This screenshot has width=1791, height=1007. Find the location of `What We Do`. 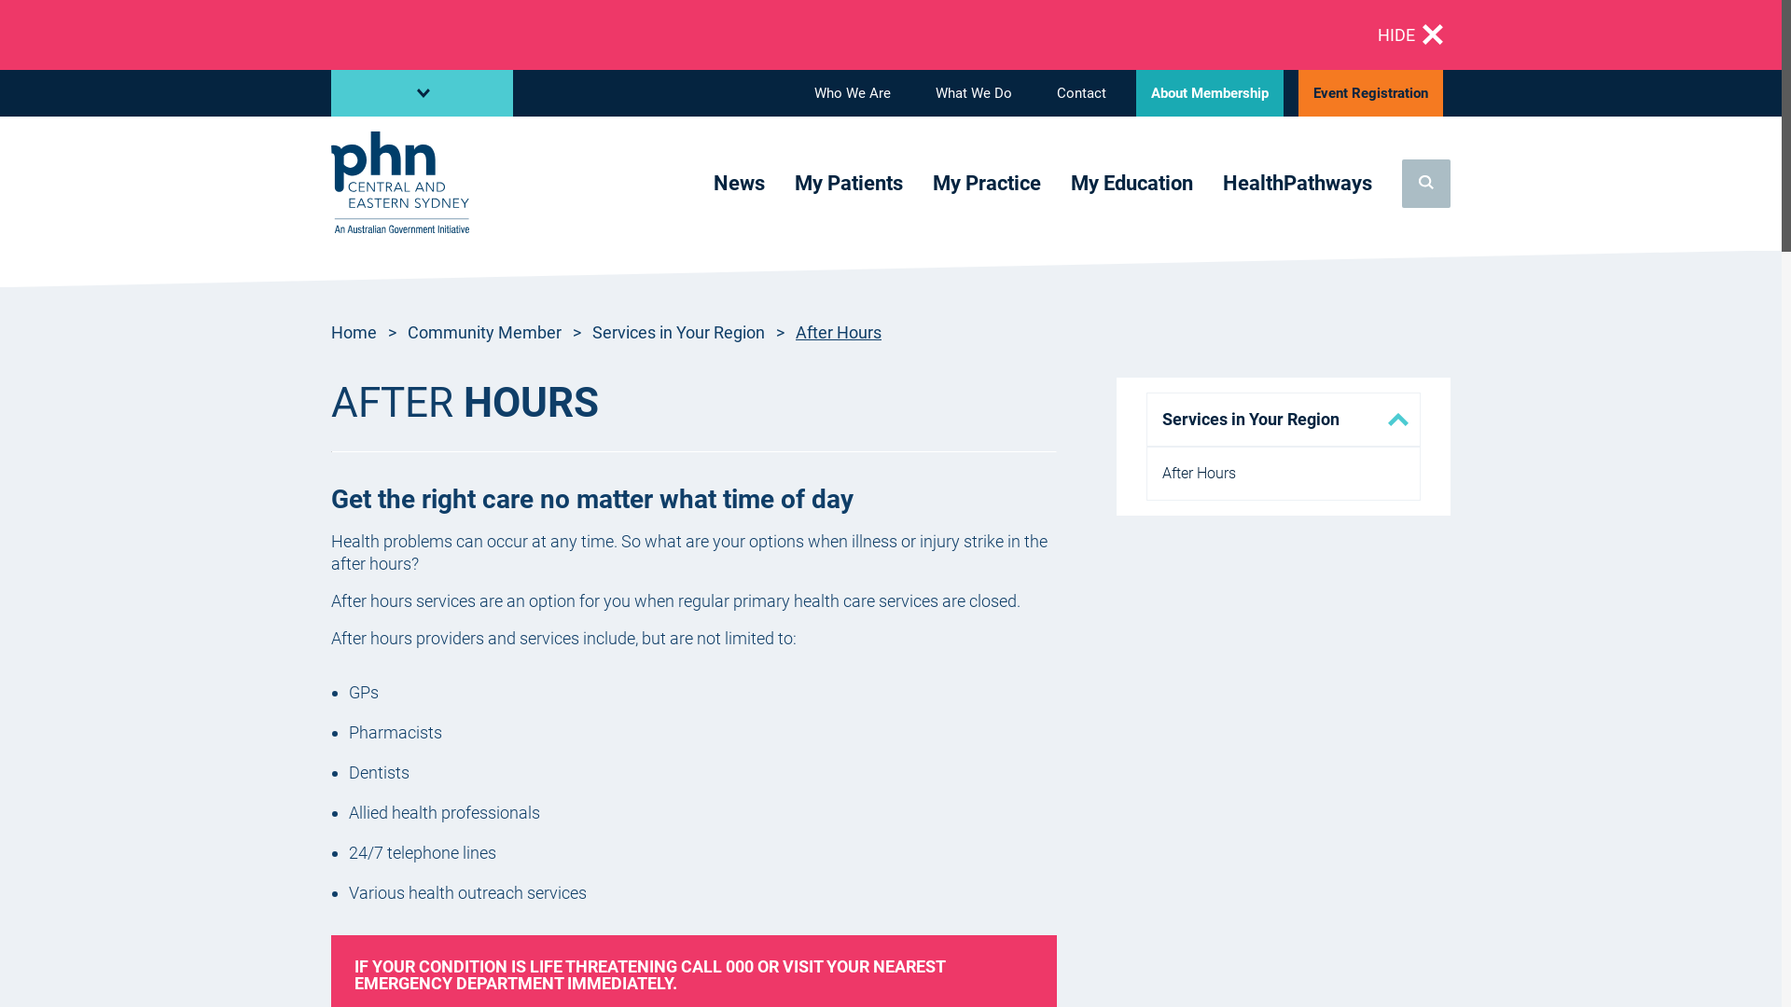

What We Do is located at coordinates (974, 93).